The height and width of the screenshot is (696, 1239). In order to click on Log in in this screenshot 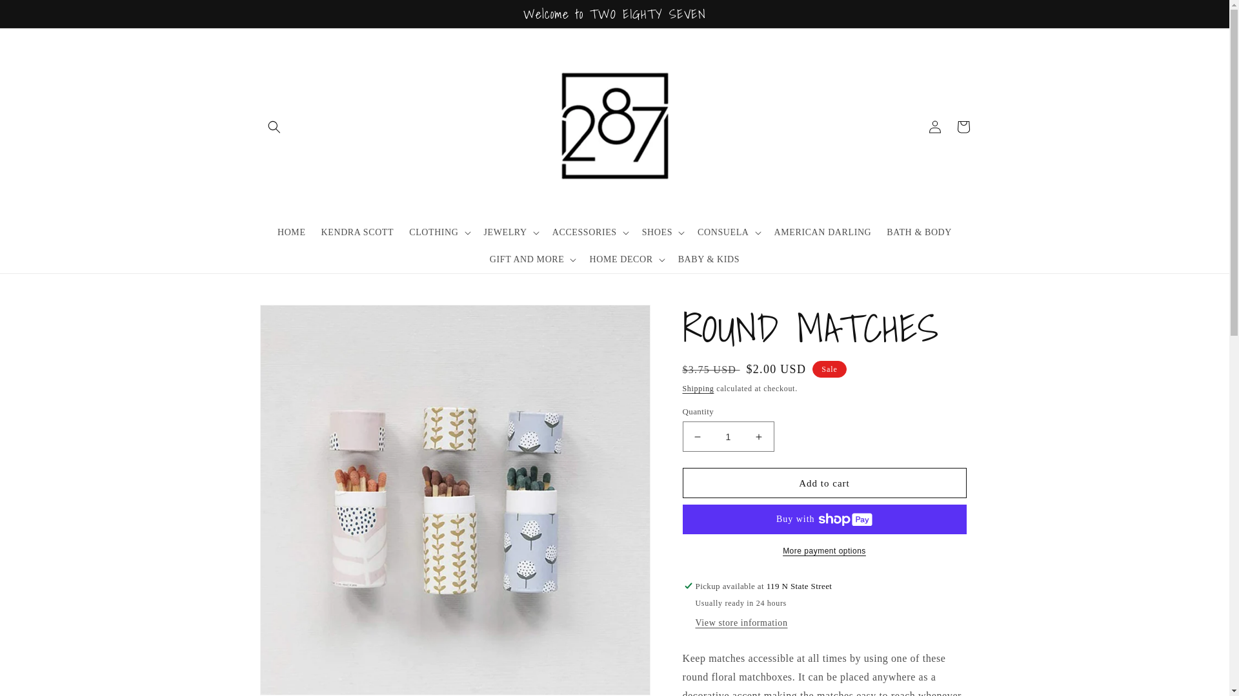, I will do `click(934, 127)`.